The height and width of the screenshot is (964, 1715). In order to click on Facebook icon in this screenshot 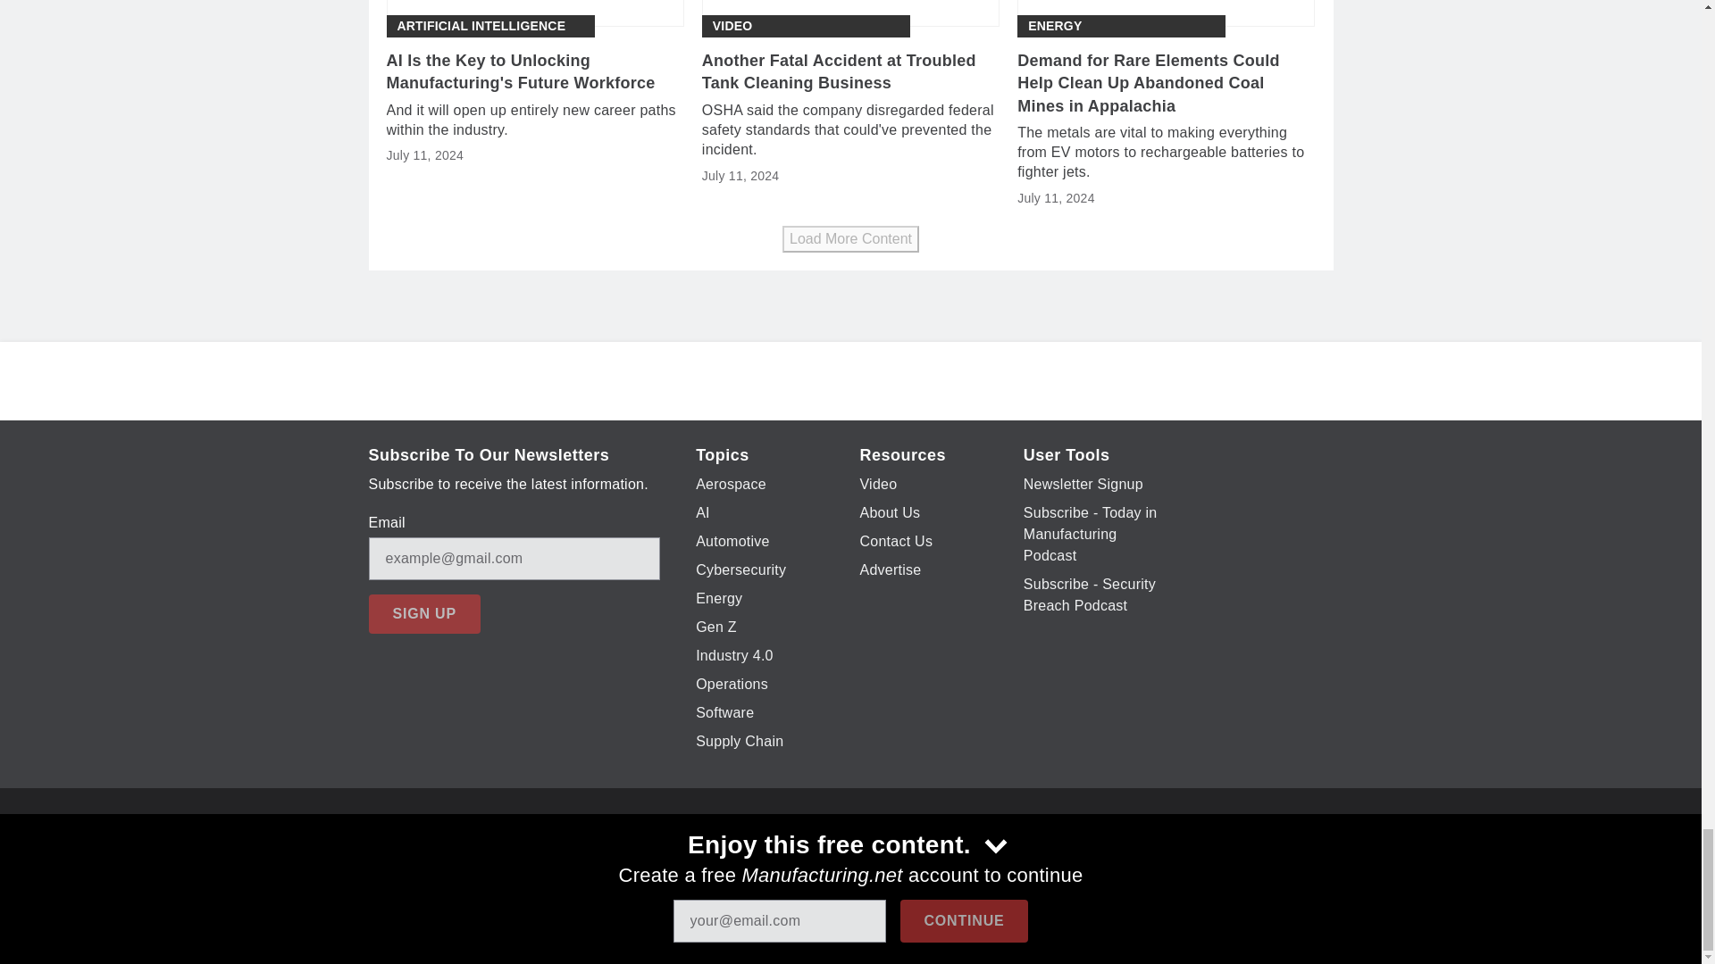, I will do `click(774, 855)`.